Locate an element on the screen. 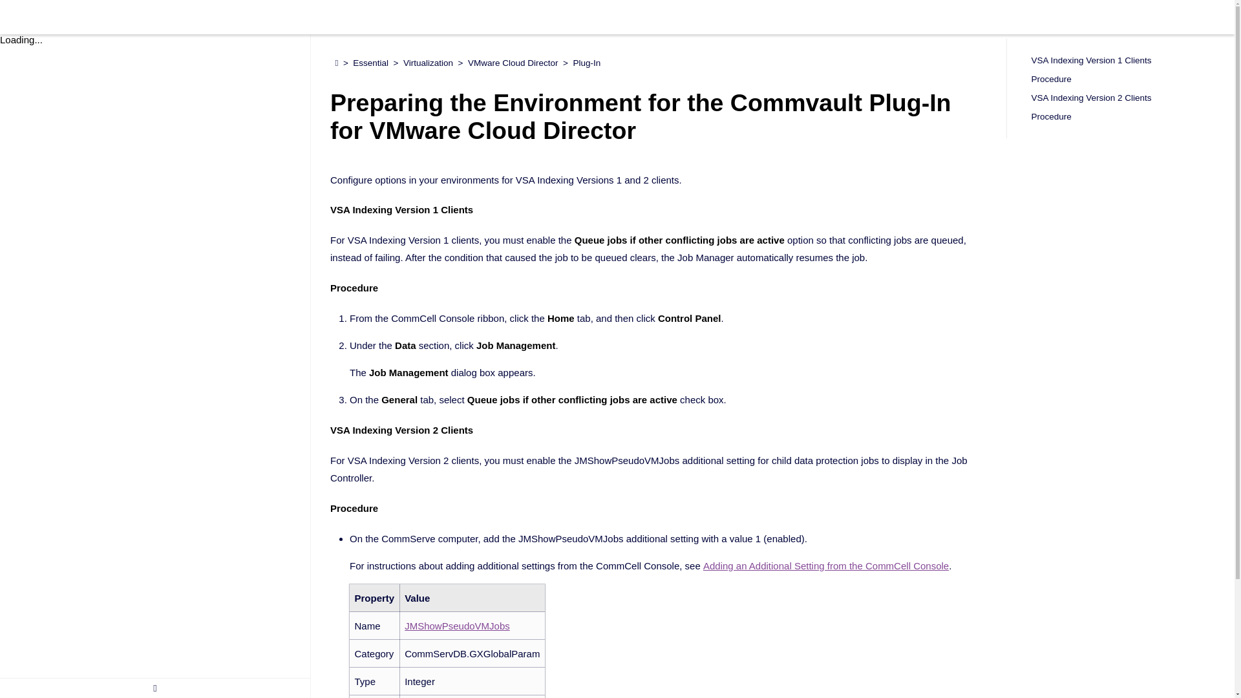 This screenshot has height=698, width=1241. VSA Indexing Version 1 Clients is located at coordinates (1119, 59).